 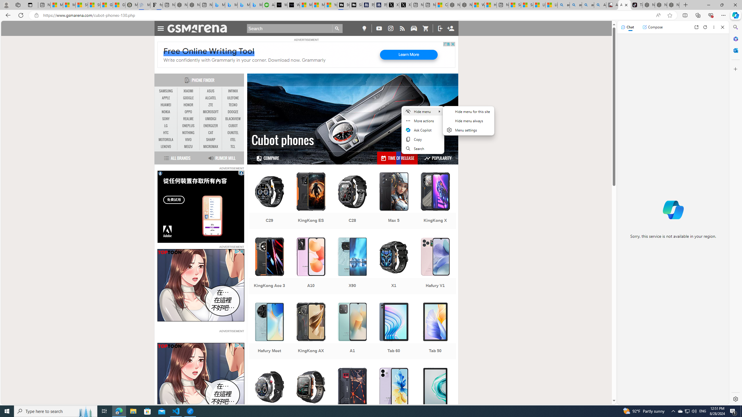 What do you see at coordinates (201, 207) in the screenshot?
I see `AutomationID: canvas` at bounding box center [201, 207].